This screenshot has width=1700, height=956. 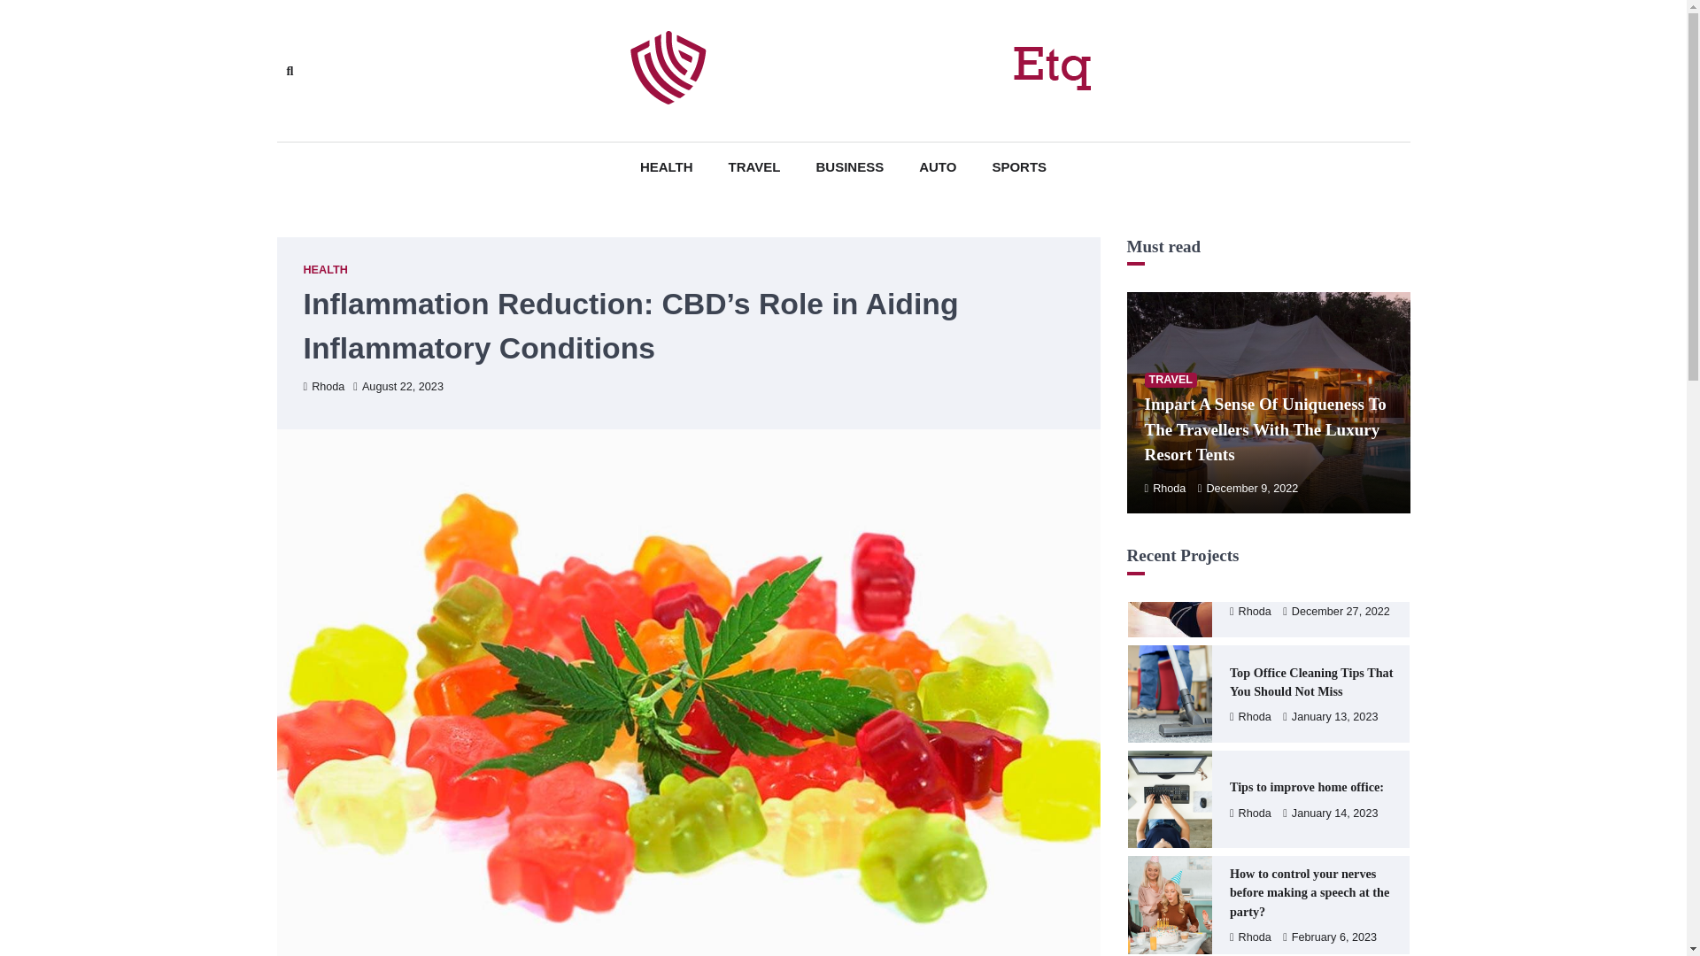 I want to click on HEALTH, so click(x=324, y=271).